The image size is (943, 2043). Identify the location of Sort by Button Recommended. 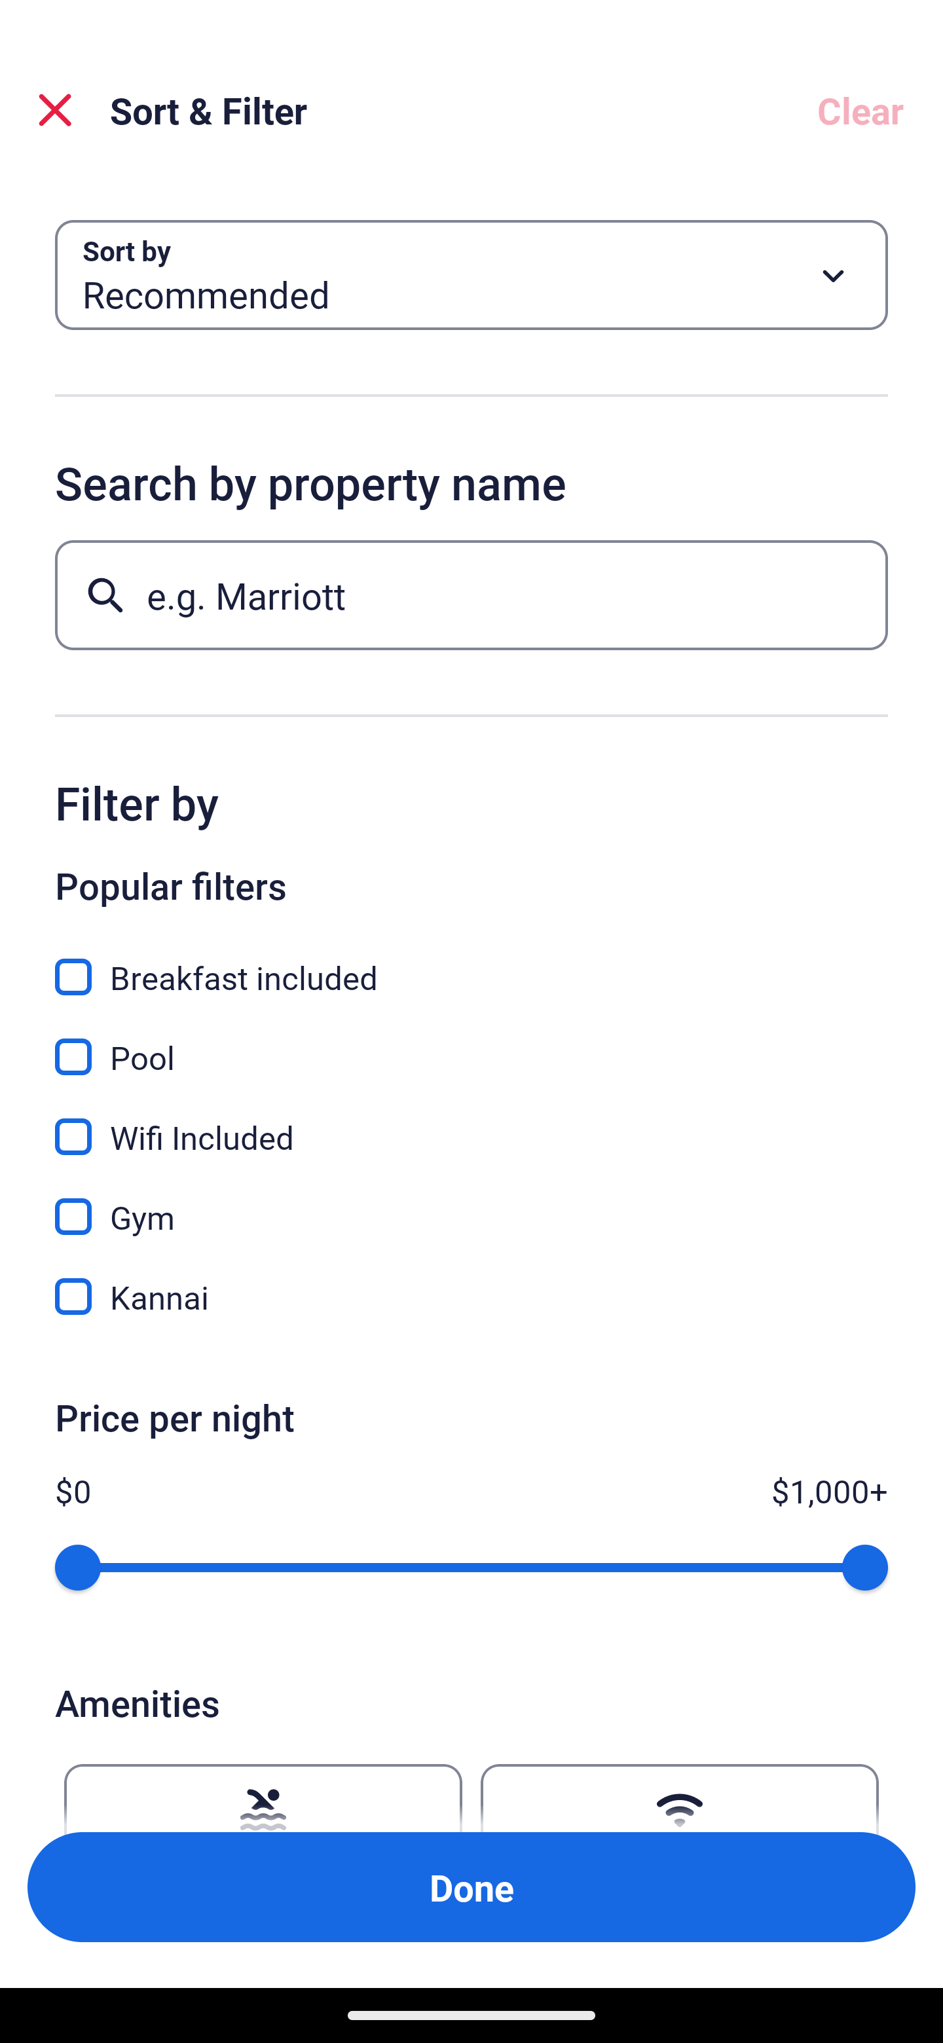
(471, 275).